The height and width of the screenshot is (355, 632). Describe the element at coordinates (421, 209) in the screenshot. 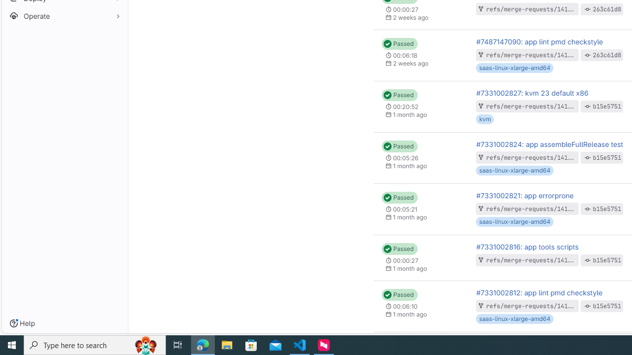

I see `Status: Passed 00:05:21 1 month ago` at that location.